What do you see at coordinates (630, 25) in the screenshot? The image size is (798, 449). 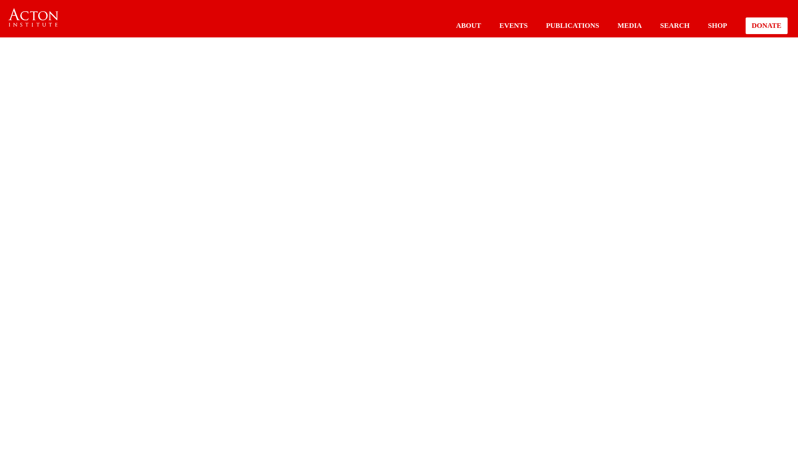 I see `MEDIA` at bounding box center [630, 25].